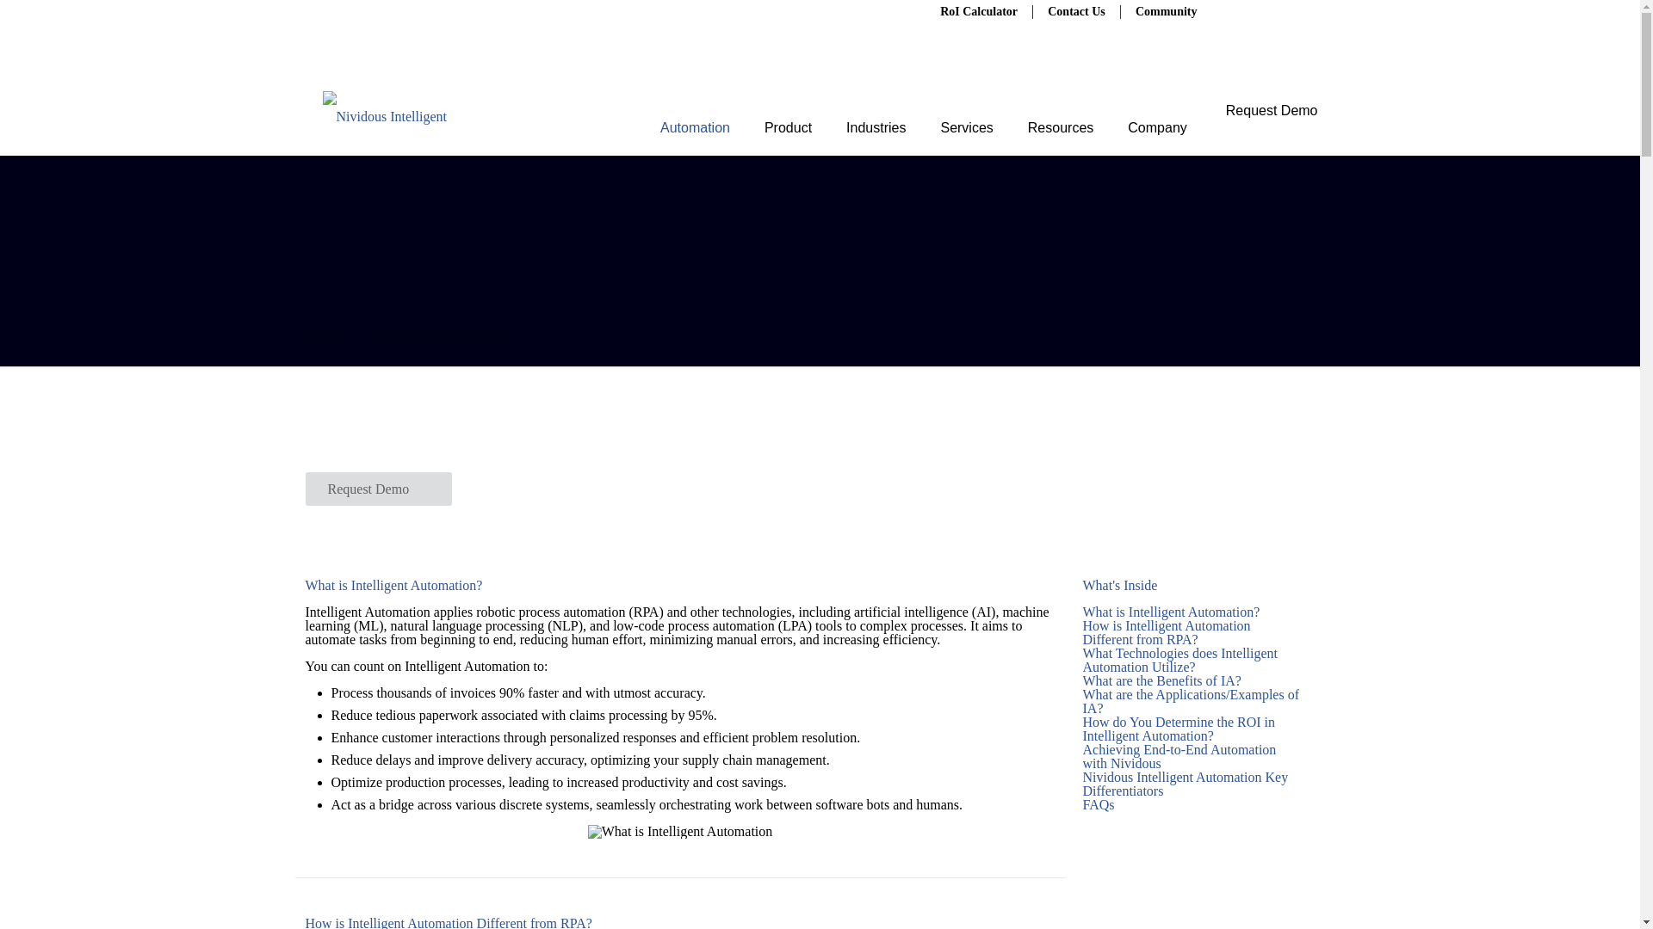 Image resolution: width=1653 pixels, height=929 pixels. Describe the element at coordinates (399, 115) in the screenshot. I see `Nividous Intelligent Automation Company` at that location.